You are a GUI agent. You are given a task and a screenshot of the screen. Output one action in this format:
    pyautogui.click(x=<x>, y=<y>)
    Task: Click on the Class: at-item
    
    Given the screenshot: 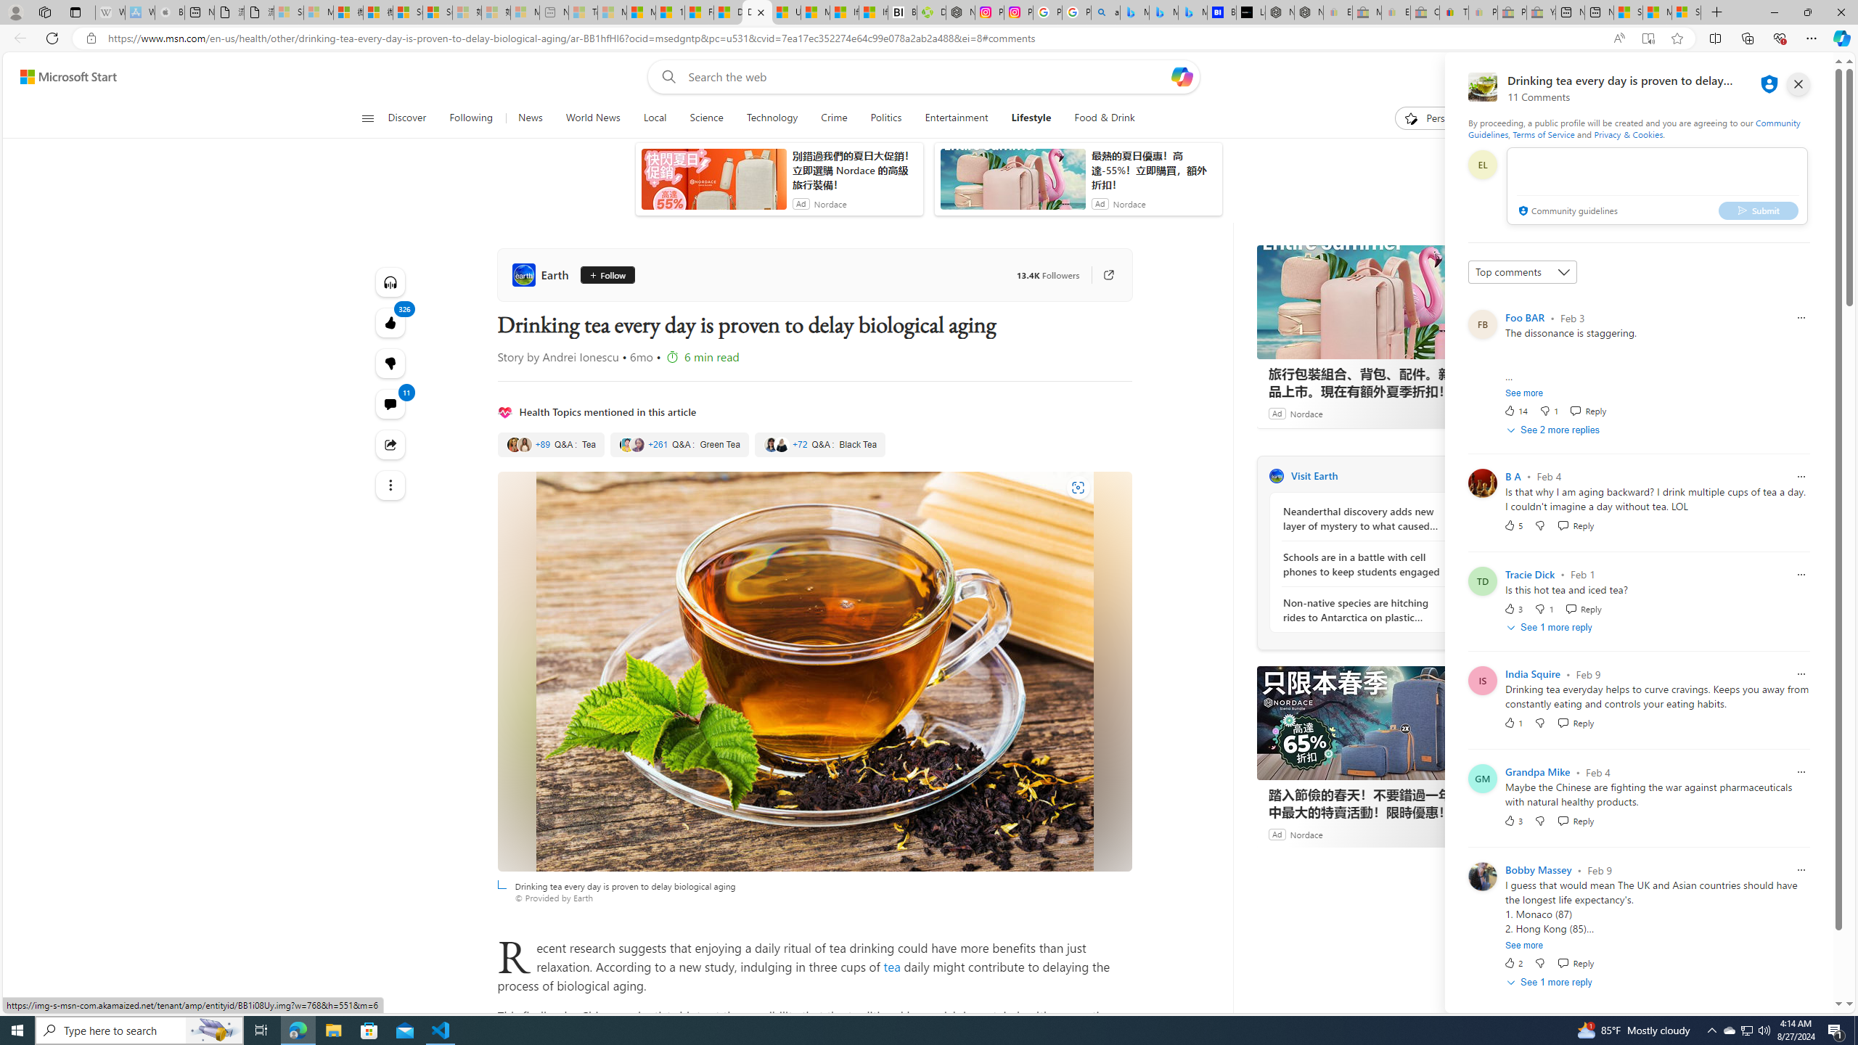 What is the action you would take?
    pyautogui.click(x=390, y=485)
    